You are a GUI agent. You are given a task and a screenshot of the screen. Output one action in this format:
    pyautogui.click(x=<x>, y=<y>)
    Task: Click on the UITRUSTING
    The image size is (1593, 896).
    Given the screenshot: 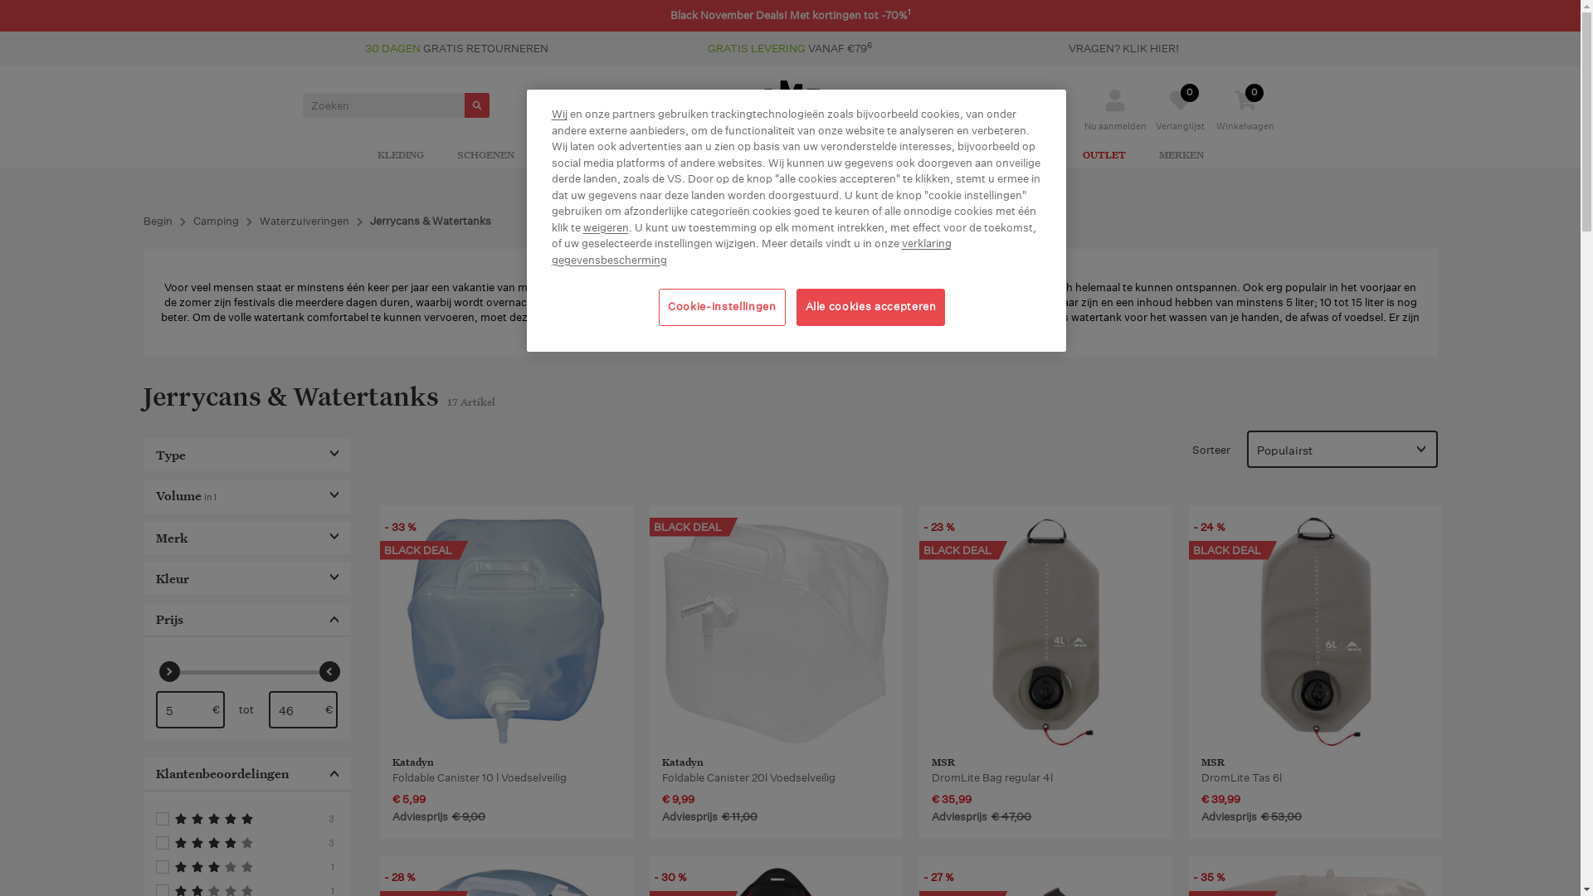 What is the action you would take?
    pyautogui.click(x=581, y=156)
    